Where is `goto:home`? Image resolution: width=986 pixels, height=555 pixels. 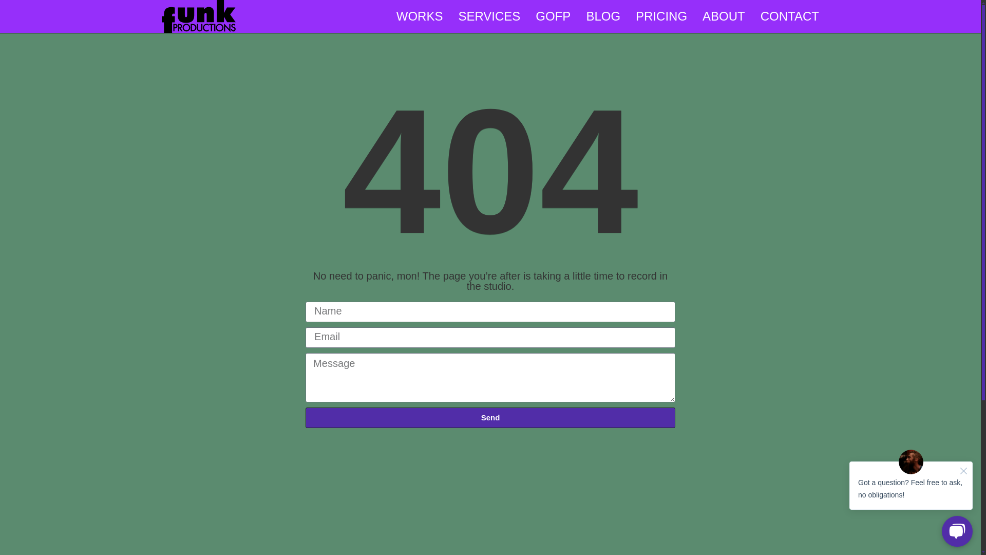
goto:home is located at coordinates (198, 29).